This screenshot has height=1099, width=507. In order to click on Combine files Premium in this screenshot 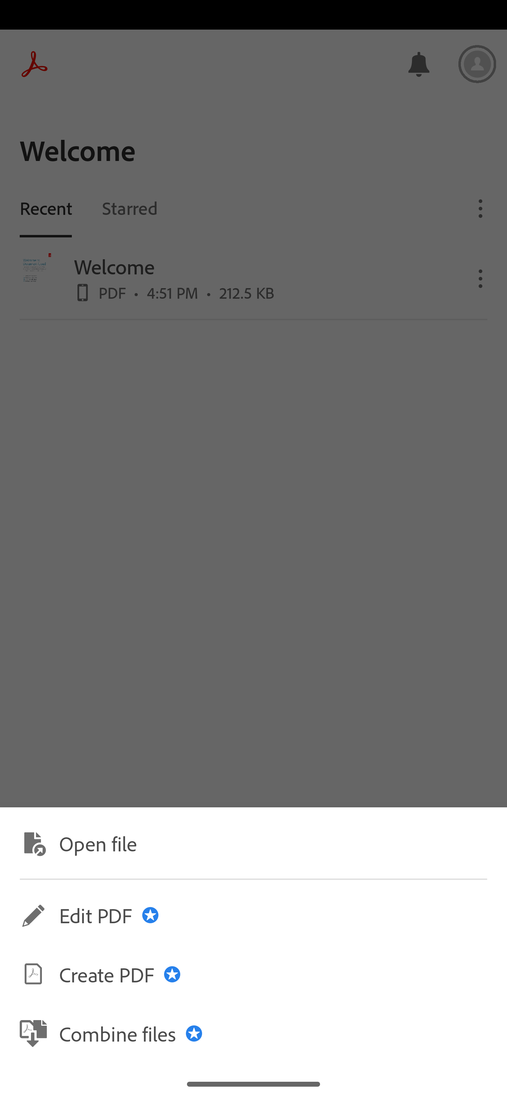, I will do `click(254, 1033)`.